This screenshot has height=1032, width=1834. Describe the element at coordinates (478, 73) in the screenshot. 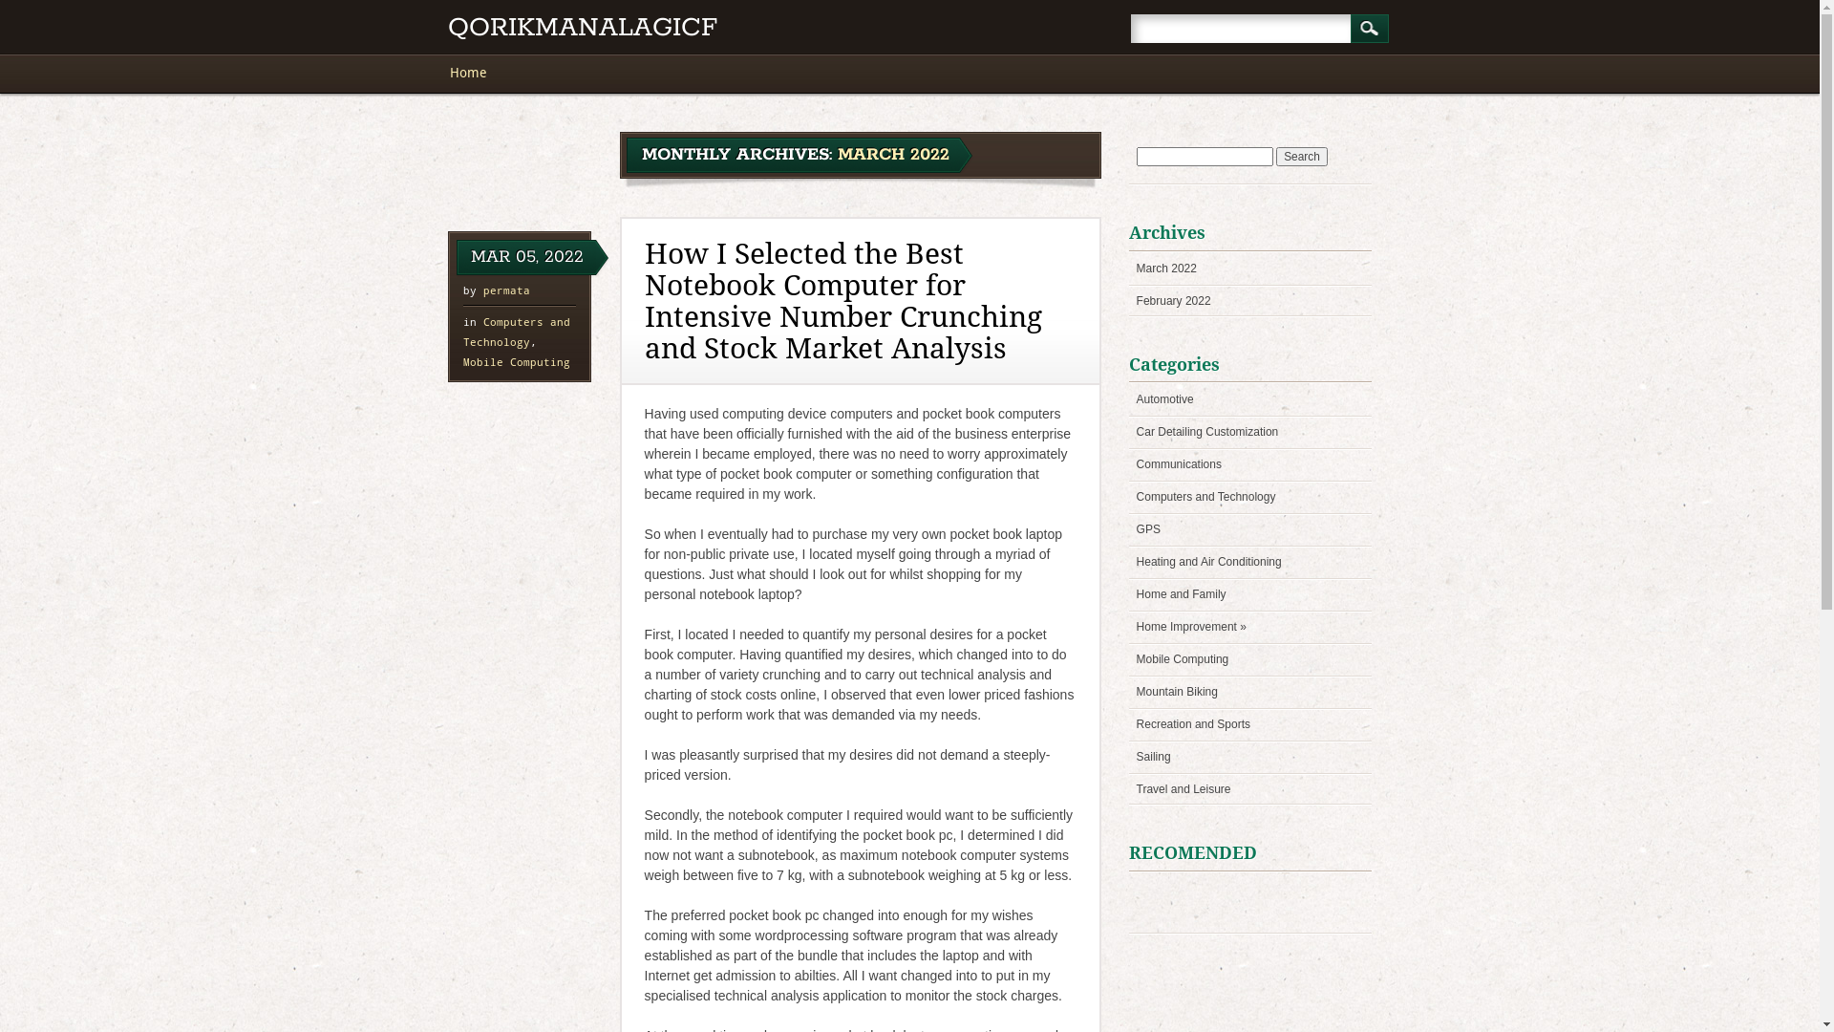

I see `Home` at that location.